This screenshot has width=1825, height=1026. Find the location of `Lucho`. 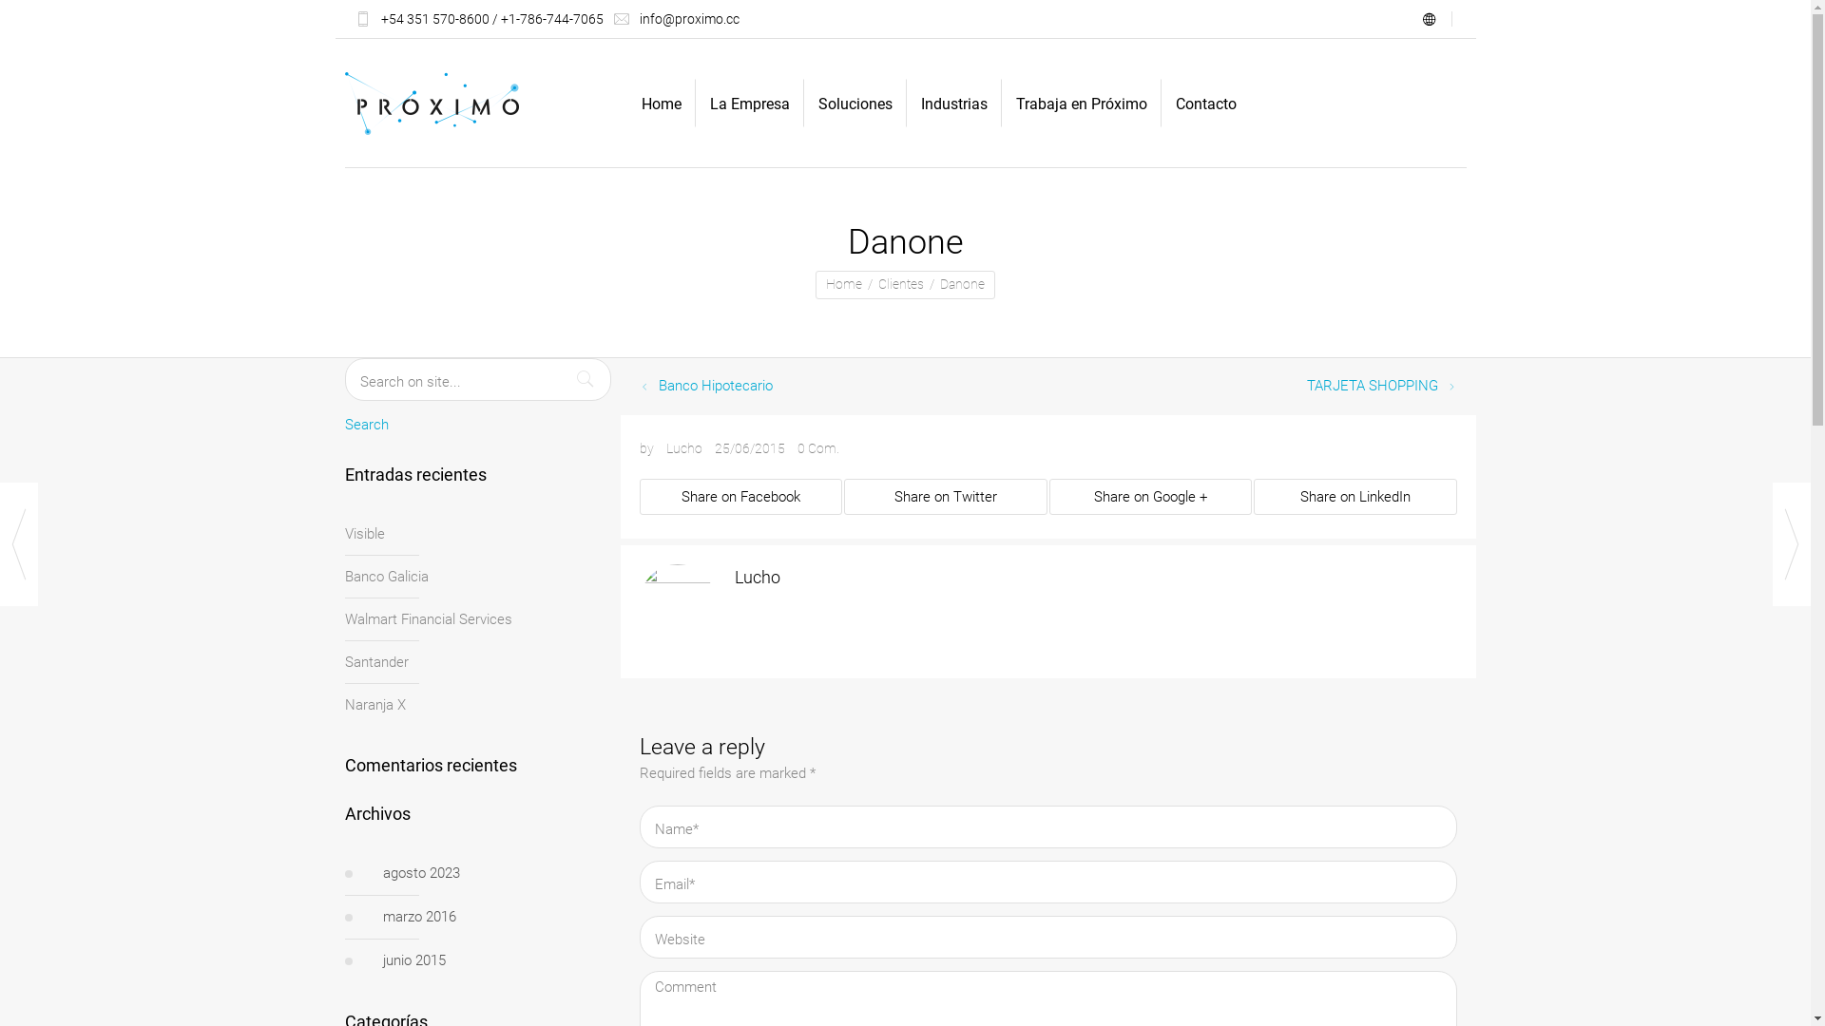

Lucho is located at coordinates (683, 448).